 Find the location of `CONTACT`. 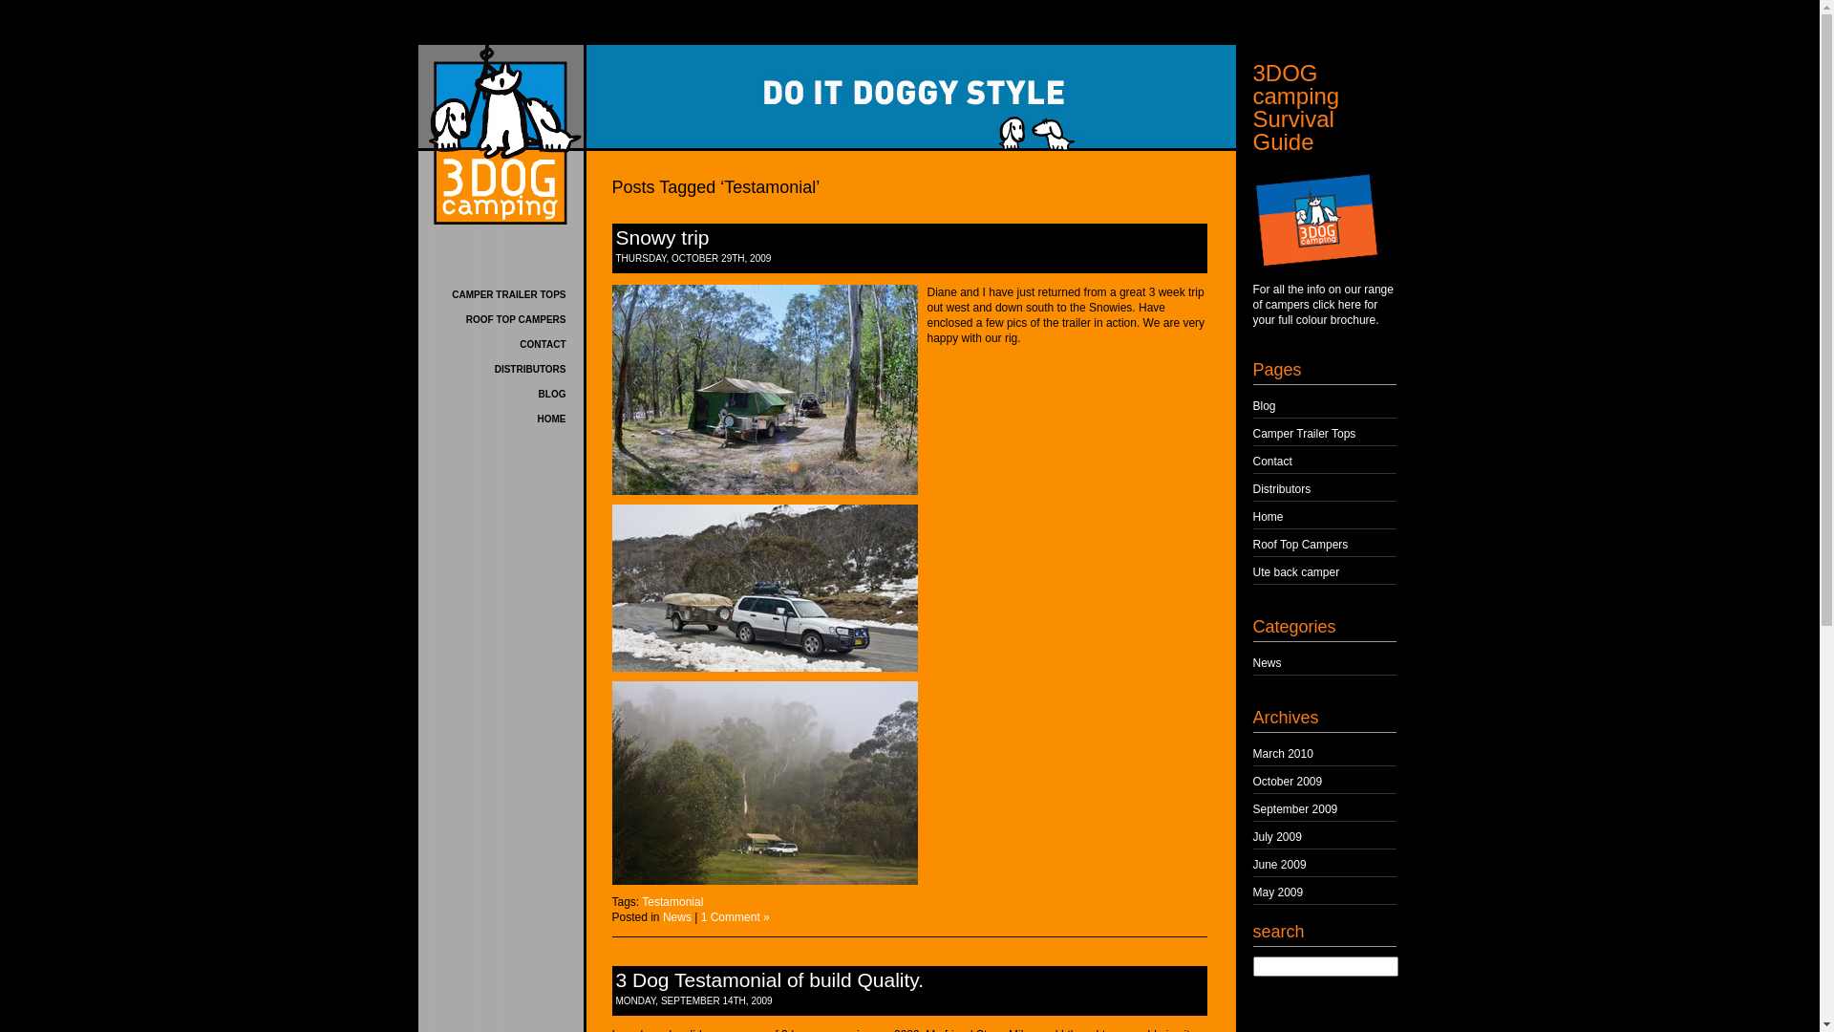

CONTACT is located at coordinates (543, 344).